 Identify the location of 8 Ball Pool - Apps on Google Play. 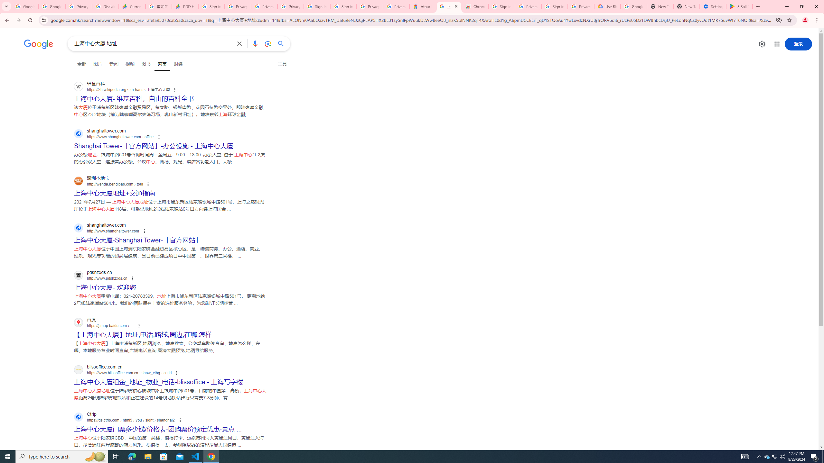
(739, 6).